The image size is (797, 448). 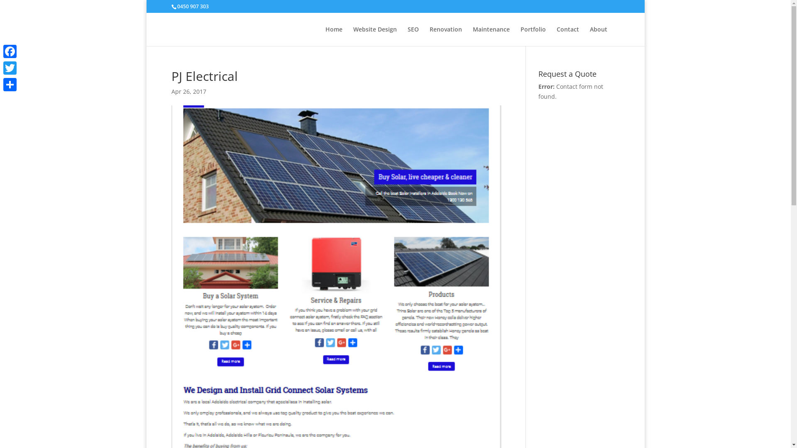 I want to click on Home, so click(x=334, y=37).